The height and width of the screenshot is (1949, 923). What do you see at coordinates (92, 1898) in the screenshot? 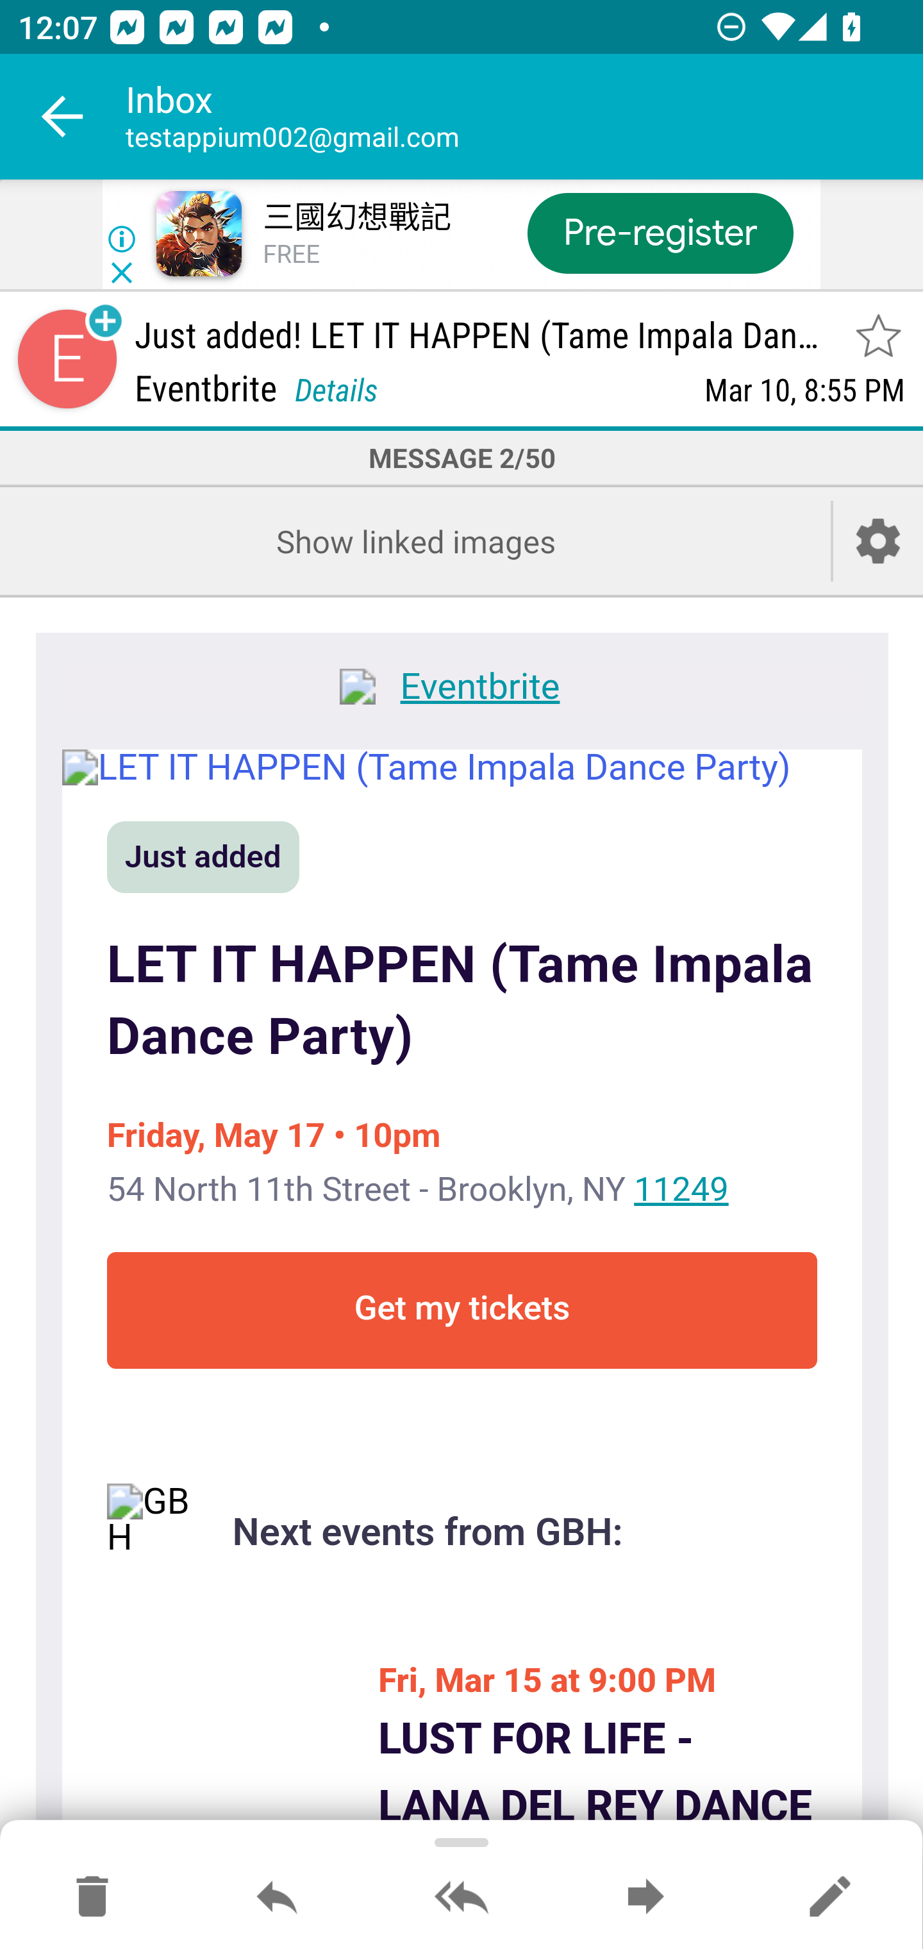
I see `Move to Deleted` at bounding box center [92, 1898].